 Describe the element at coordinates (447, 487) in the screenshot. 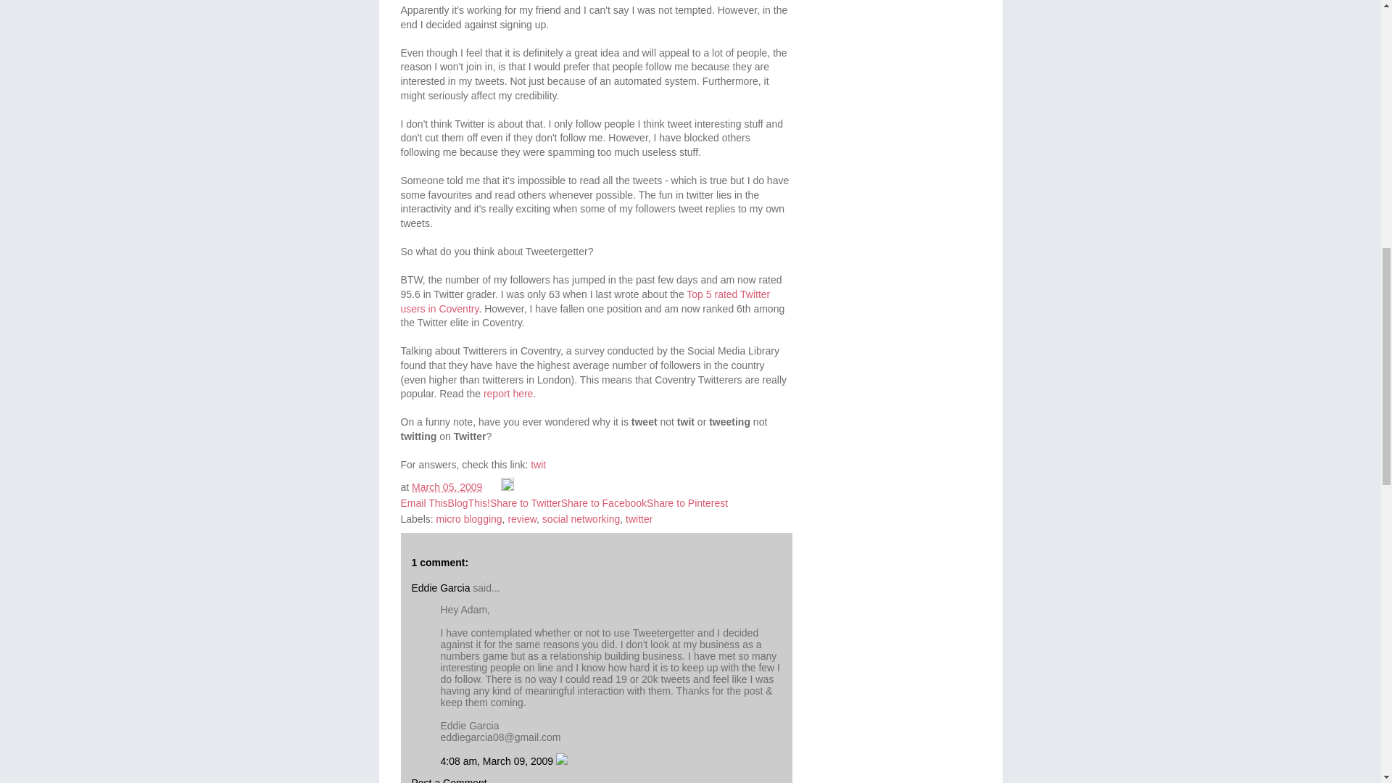

I see `March 05, 2009` at that location.